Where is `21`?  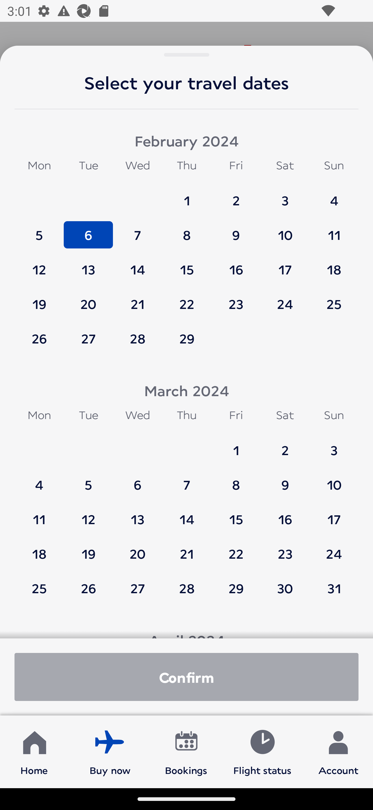 21 is located at coordinates (138, 299).